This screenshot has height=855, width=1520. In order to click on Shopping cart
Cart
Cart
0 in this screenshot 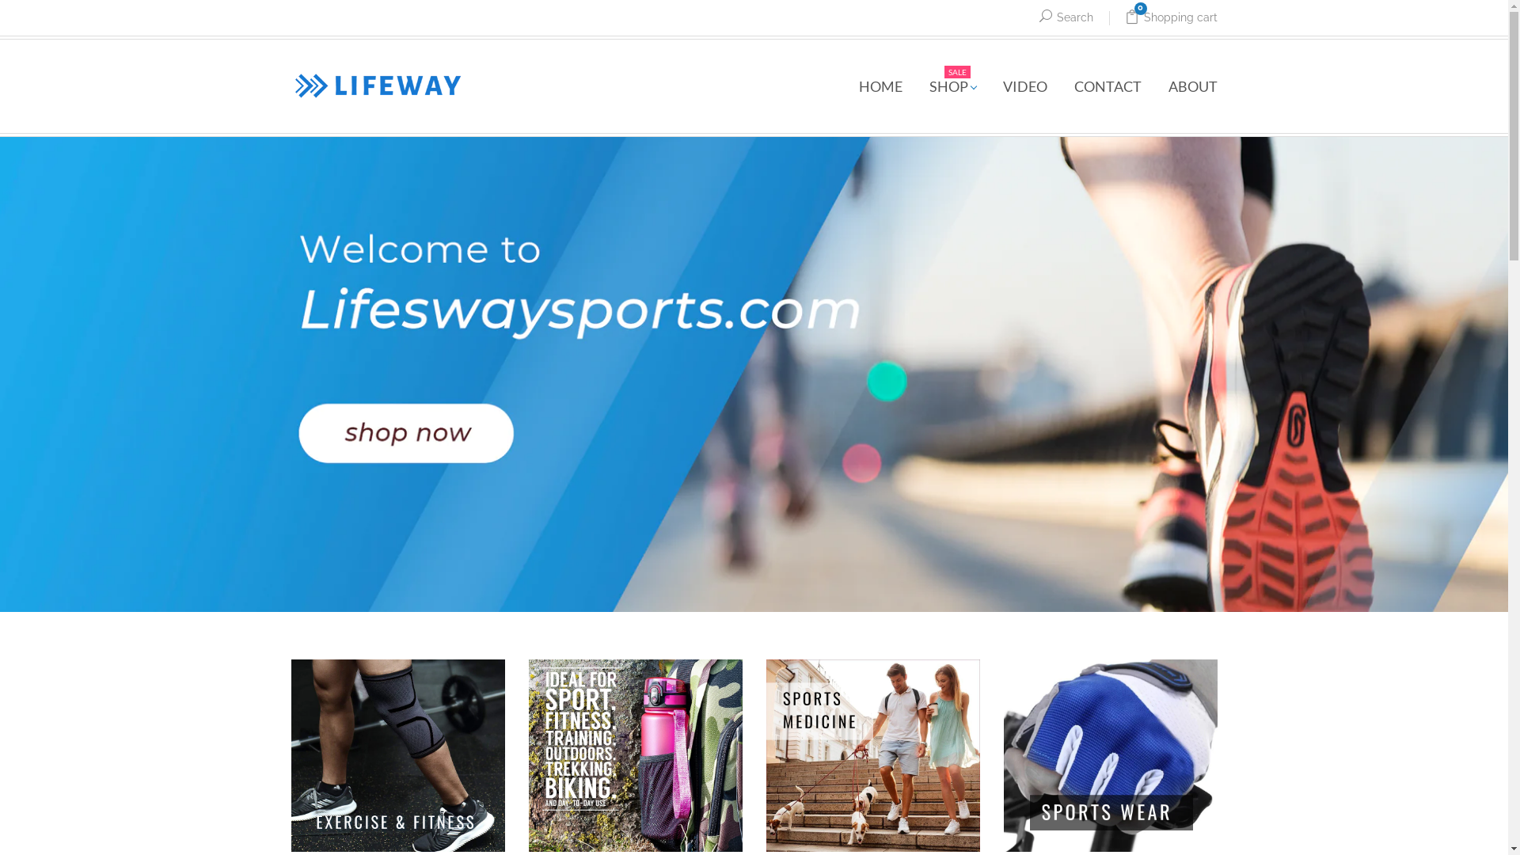, I will do `click(1162, 19)`.